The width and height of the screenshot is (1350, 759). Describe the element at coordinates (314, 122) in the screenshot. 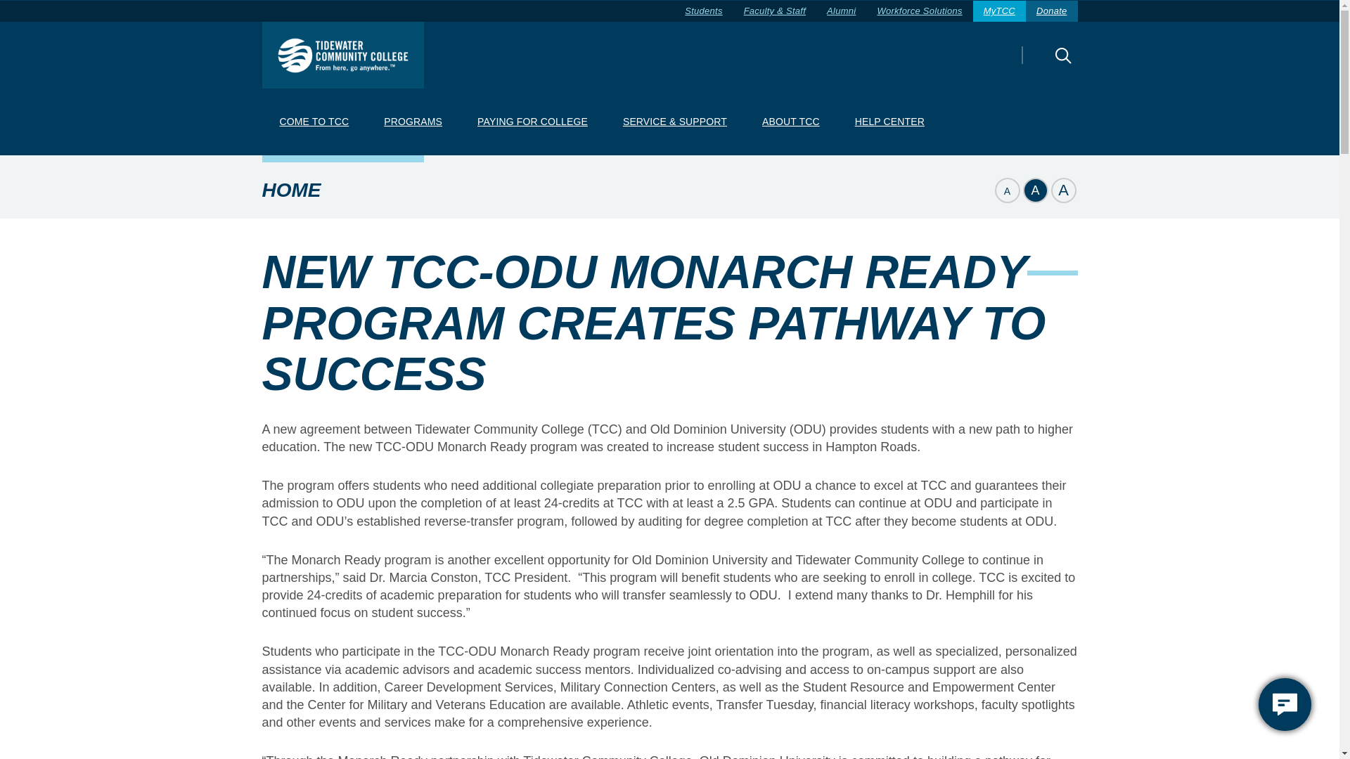

I see `COME TO TCC` at that location.